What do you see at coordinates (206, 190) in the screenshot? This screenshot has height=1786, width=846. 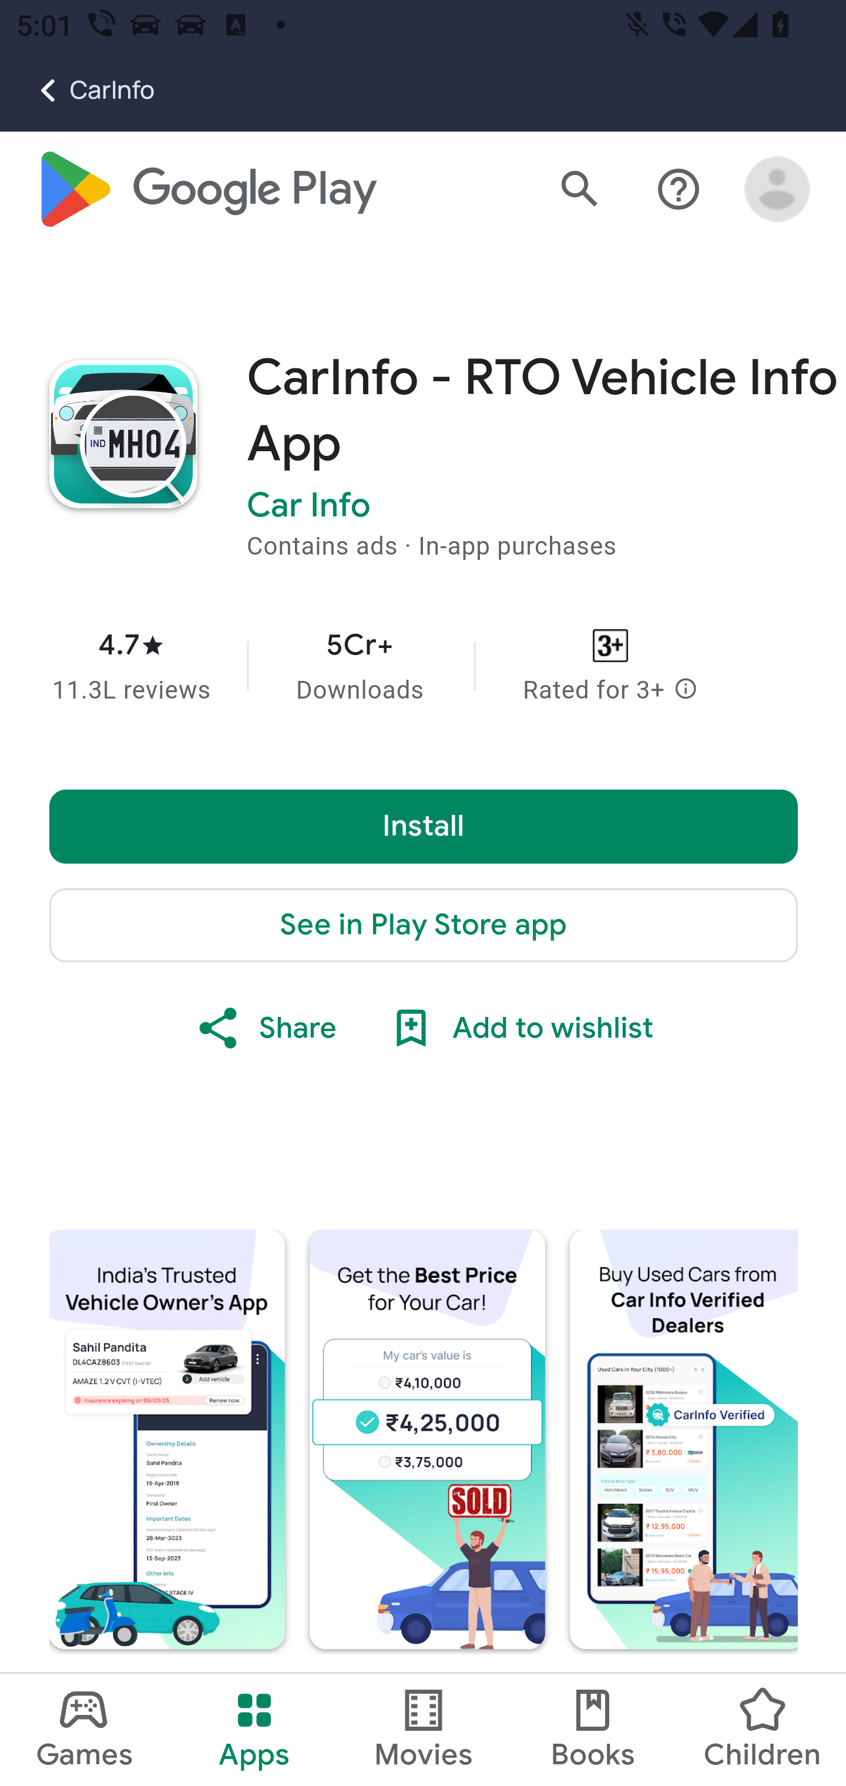 I see `Google Play logo` at bounding box center [206, 190].